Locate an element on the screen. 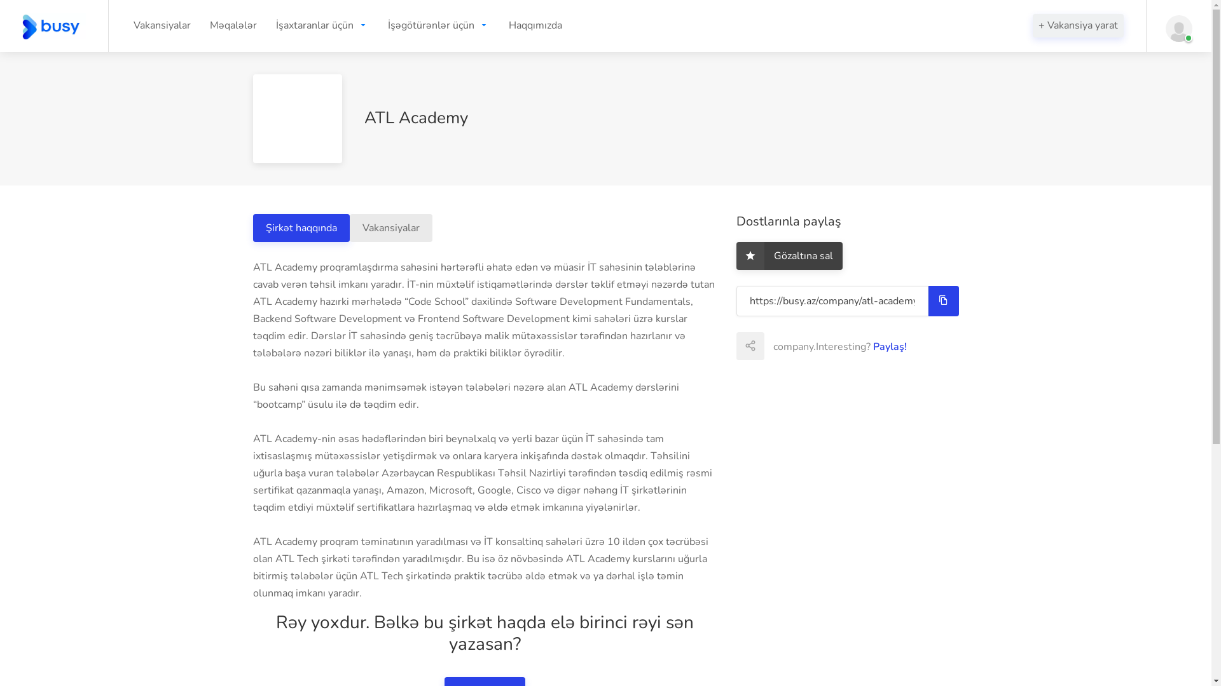  Vakansiyalar is located at coordinates (391, 228).